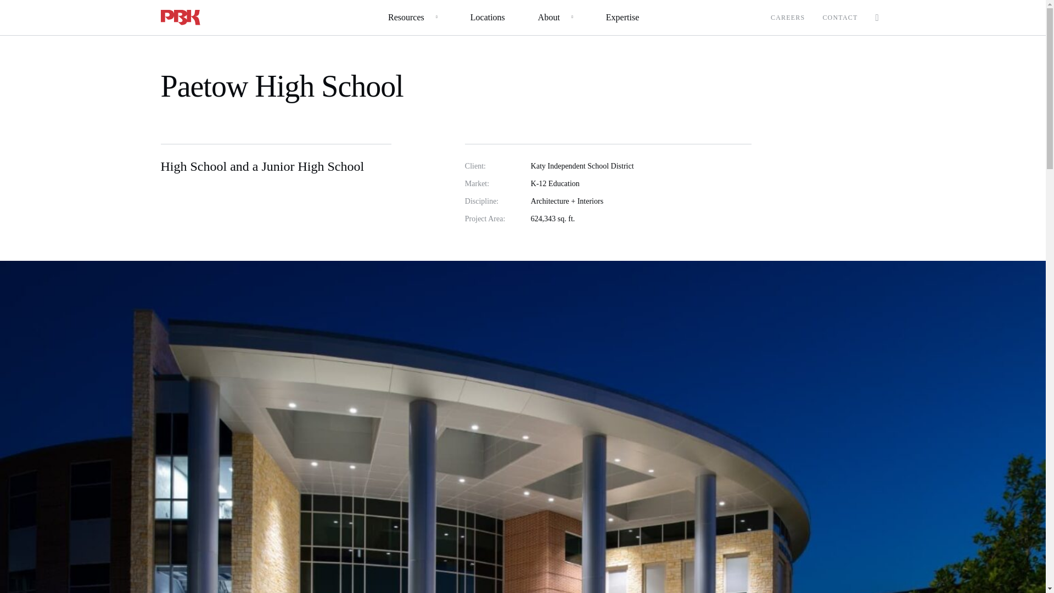 The width and height of the screenshot is (1054, 593). I want to click on Locations, so click(487, 17).